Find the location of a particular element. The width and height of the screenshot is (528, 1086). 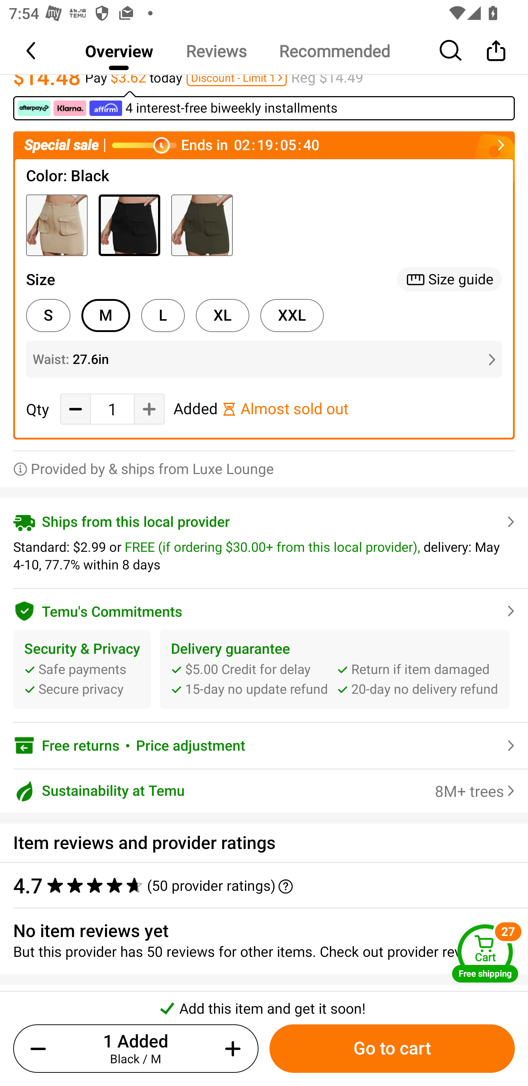

Share is located at coordinates (496, 50).